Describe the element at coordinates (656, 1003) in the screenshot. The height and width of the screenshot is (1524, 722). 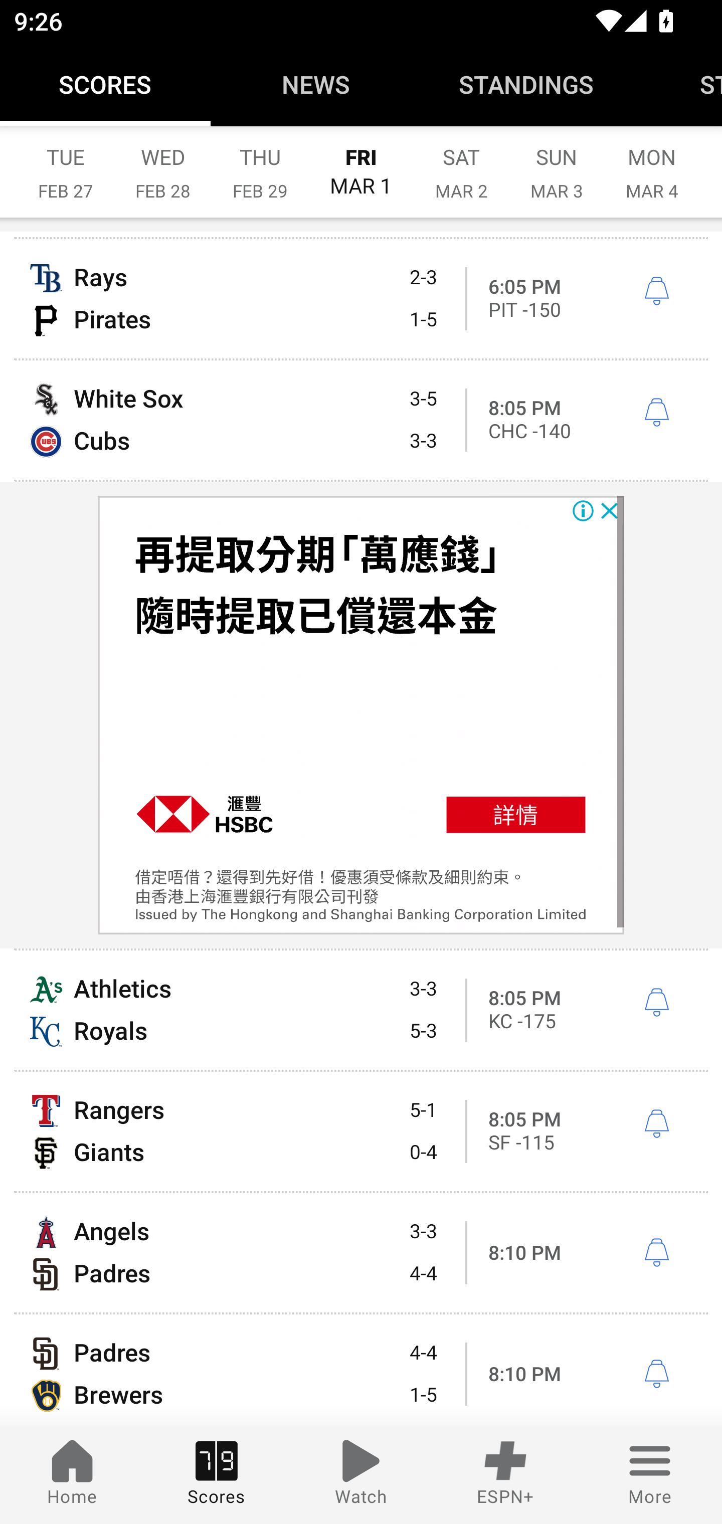
I see `í` at that location.